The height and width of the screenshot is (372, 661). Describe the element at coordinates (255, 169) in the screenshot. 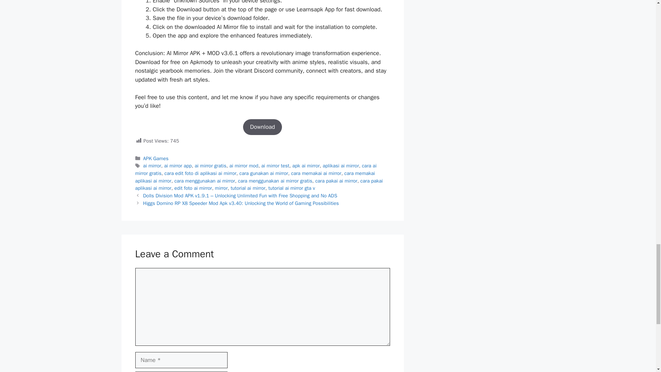

I see `cara ai mirror gratis` at that location.